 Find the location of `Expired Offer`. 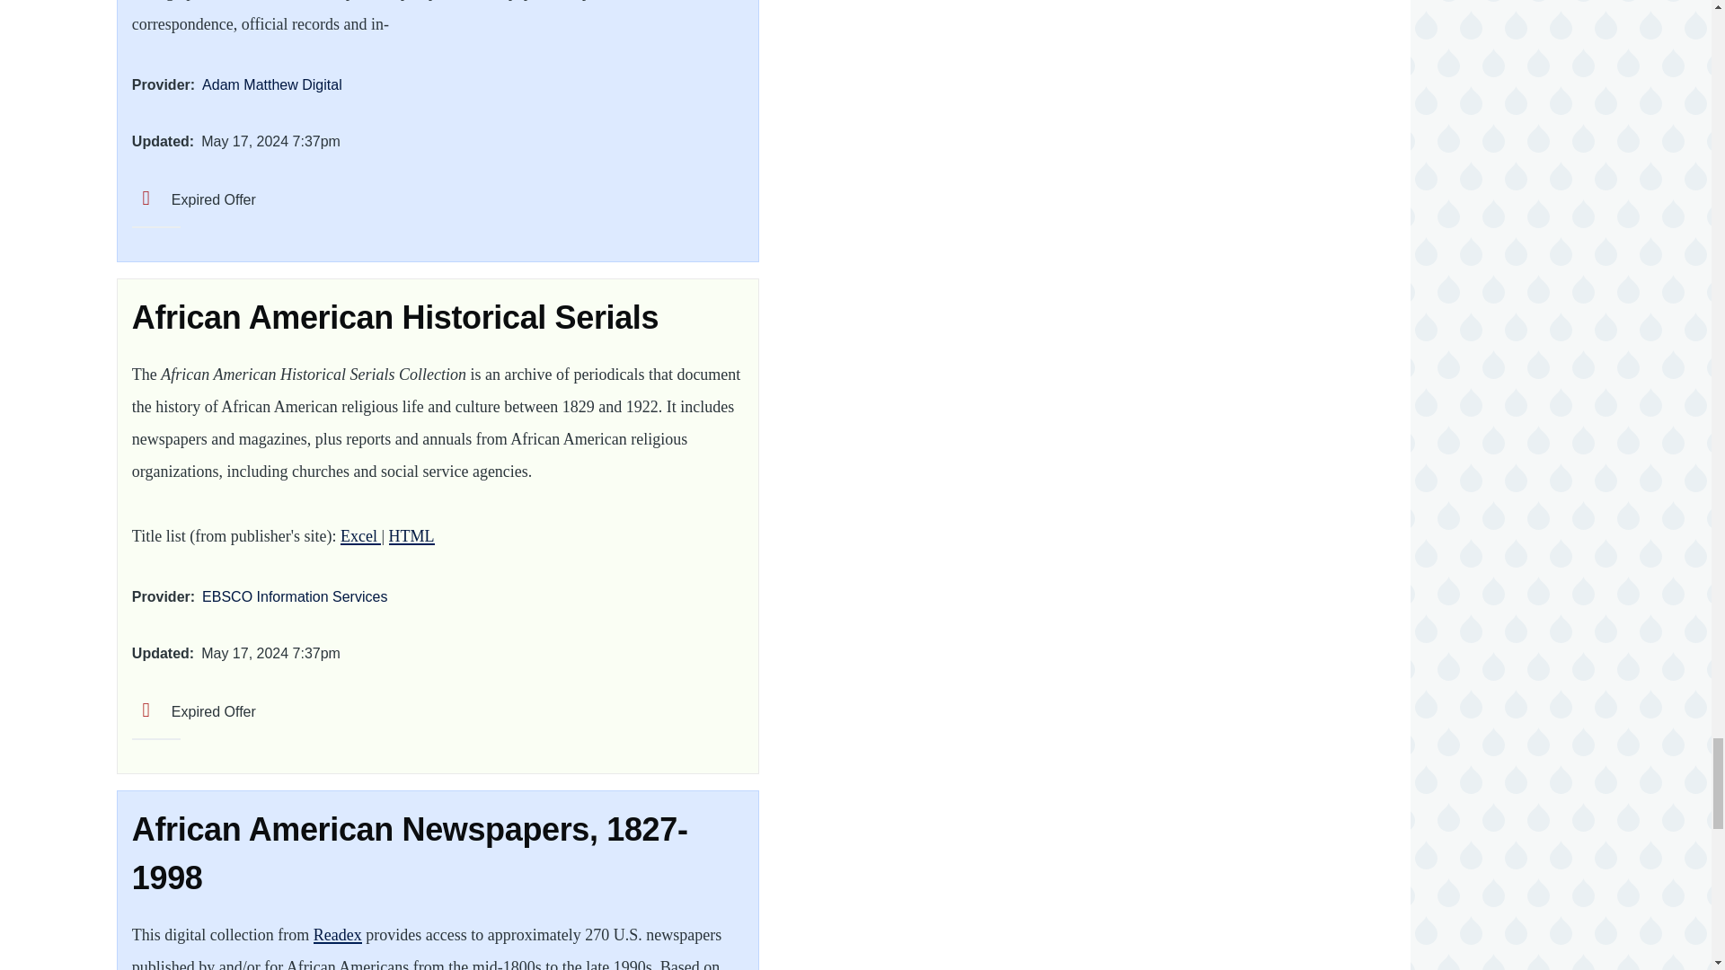

Expired Offer is located at coordinates (194, 199).